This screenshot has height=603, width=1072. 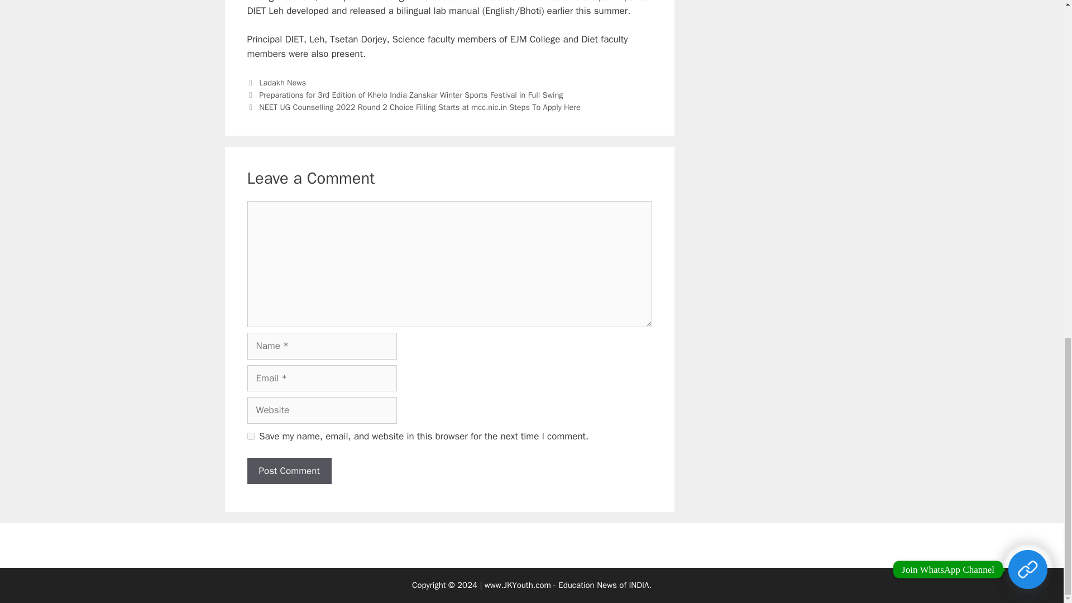 I want to click on yes, so click(x=250, y=437).